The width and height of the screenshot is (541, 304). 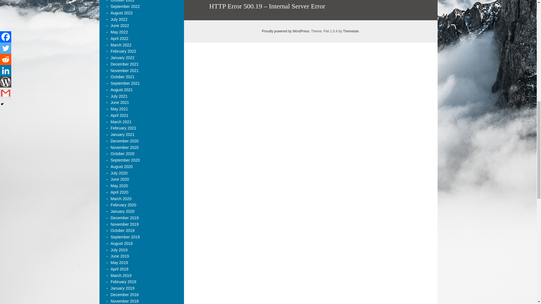 I want to click on Flat WordPress Theme, so click(x=351, y=31).